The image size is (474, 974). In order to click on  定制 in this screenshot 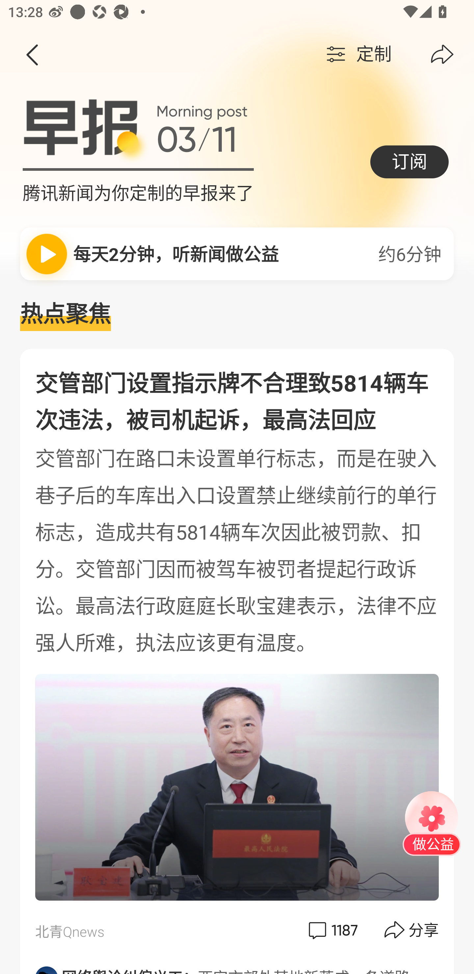, I will do `click(357, 55)`.